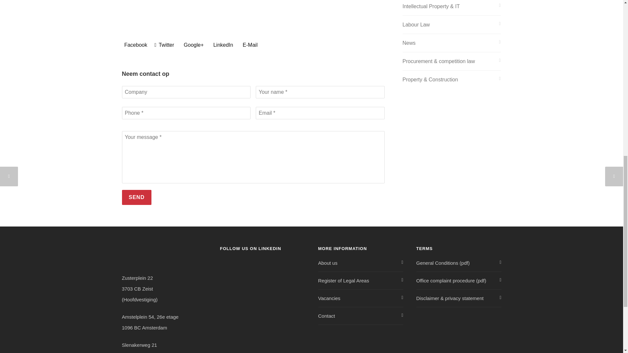 This screenshot has width=628, height=353. What do you see at coordinates (222, 45) in the screenshot?
I see `Share via LinkedIn` at bounding box center [222, 45].